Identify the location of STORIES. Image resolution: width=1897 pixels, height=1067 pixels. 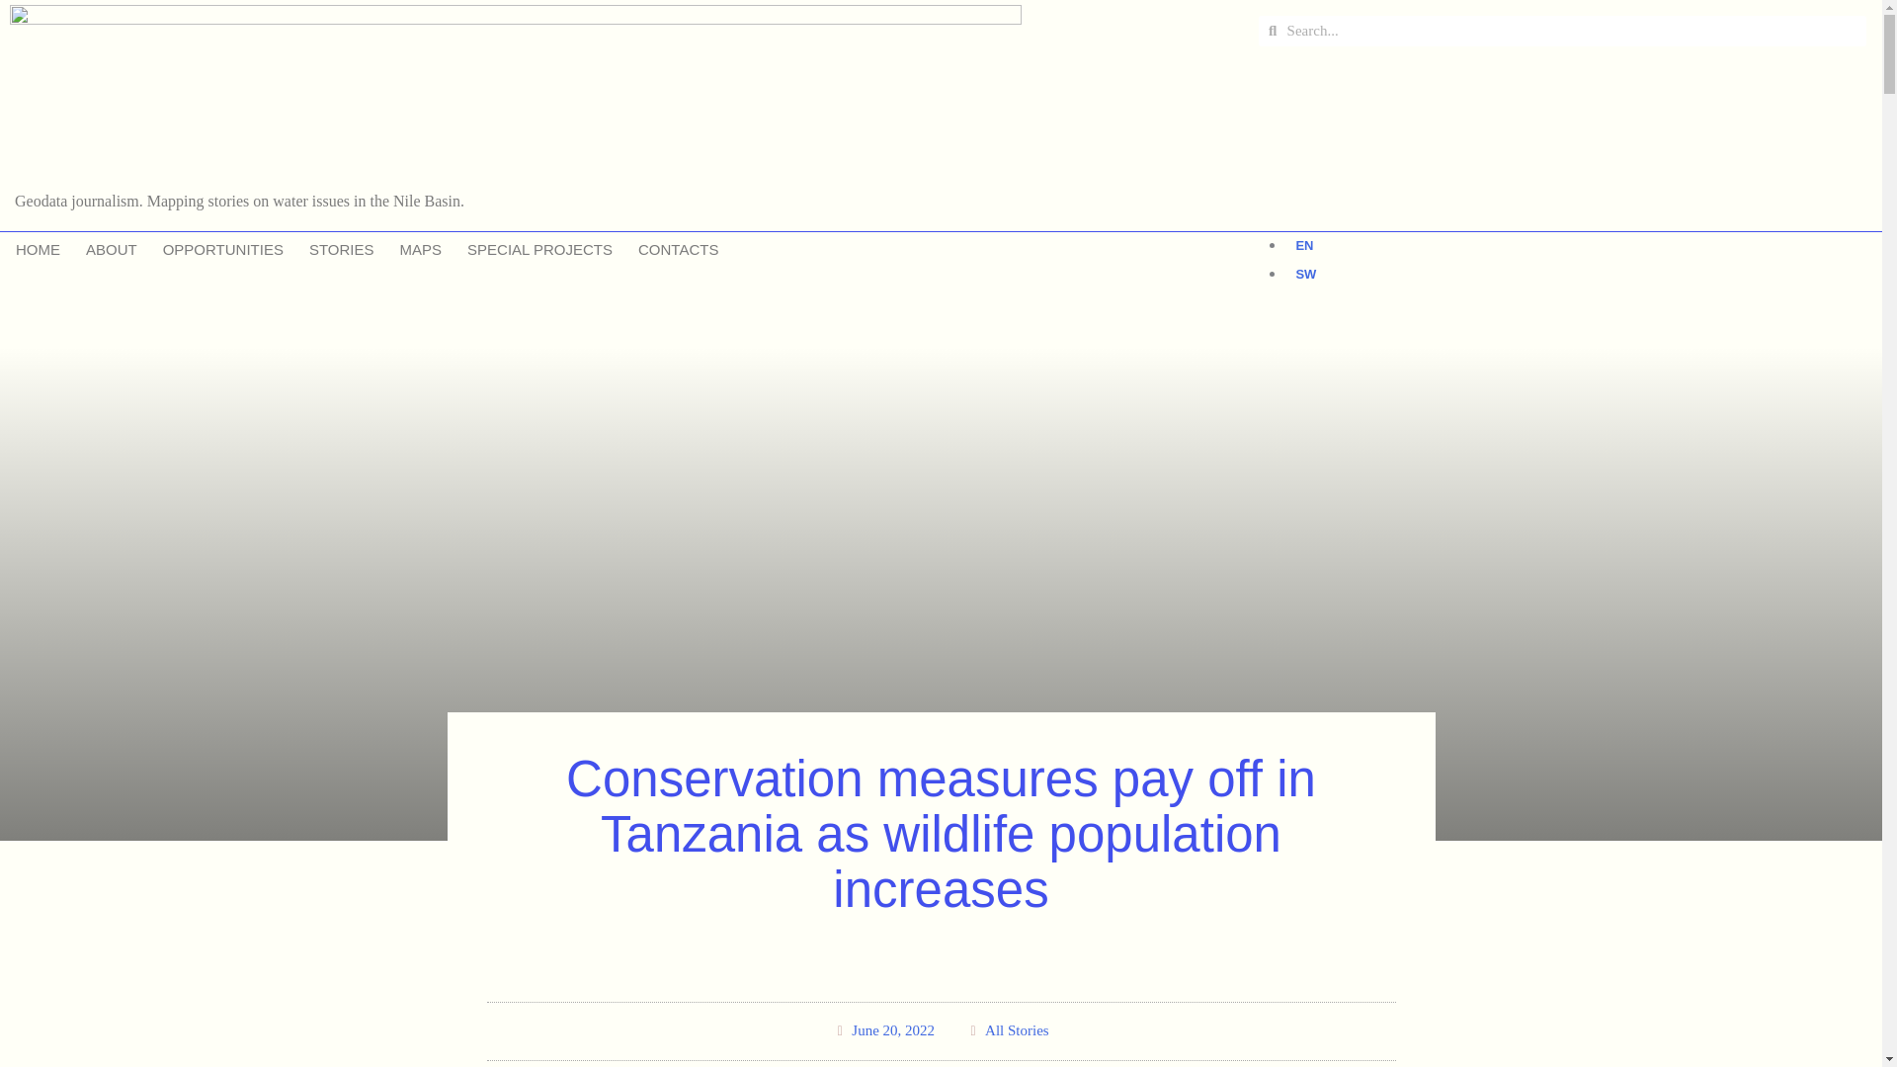
(341, 250).